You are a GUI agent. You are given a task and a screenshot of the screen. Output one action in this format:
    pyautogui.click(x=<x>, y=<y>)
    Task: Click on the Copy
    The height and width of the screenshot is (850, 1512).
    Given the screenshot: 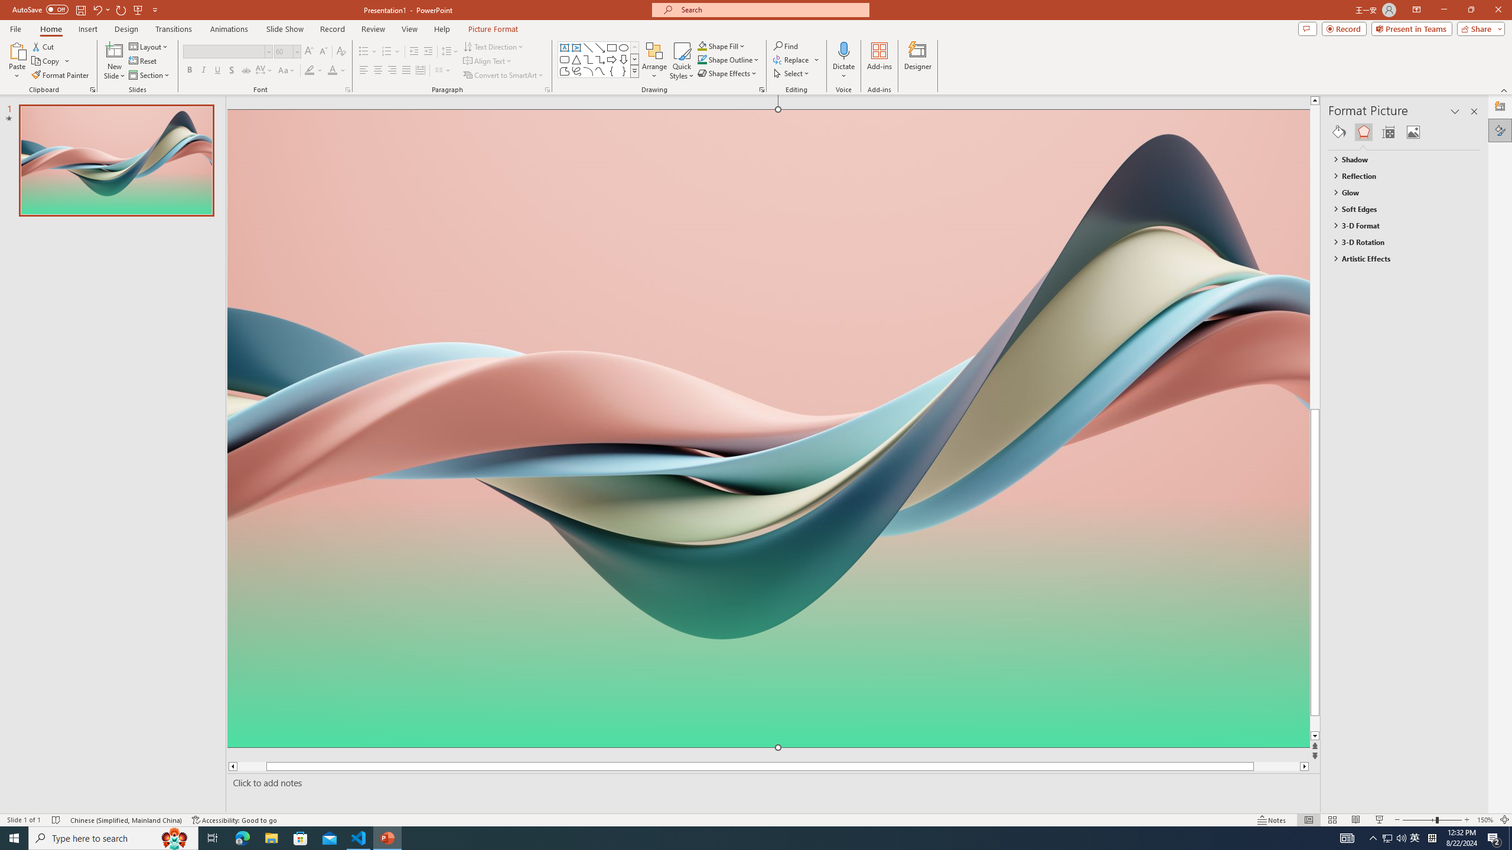 What is the action you would take?
    pyautogui.click(x=51, y=61)
    